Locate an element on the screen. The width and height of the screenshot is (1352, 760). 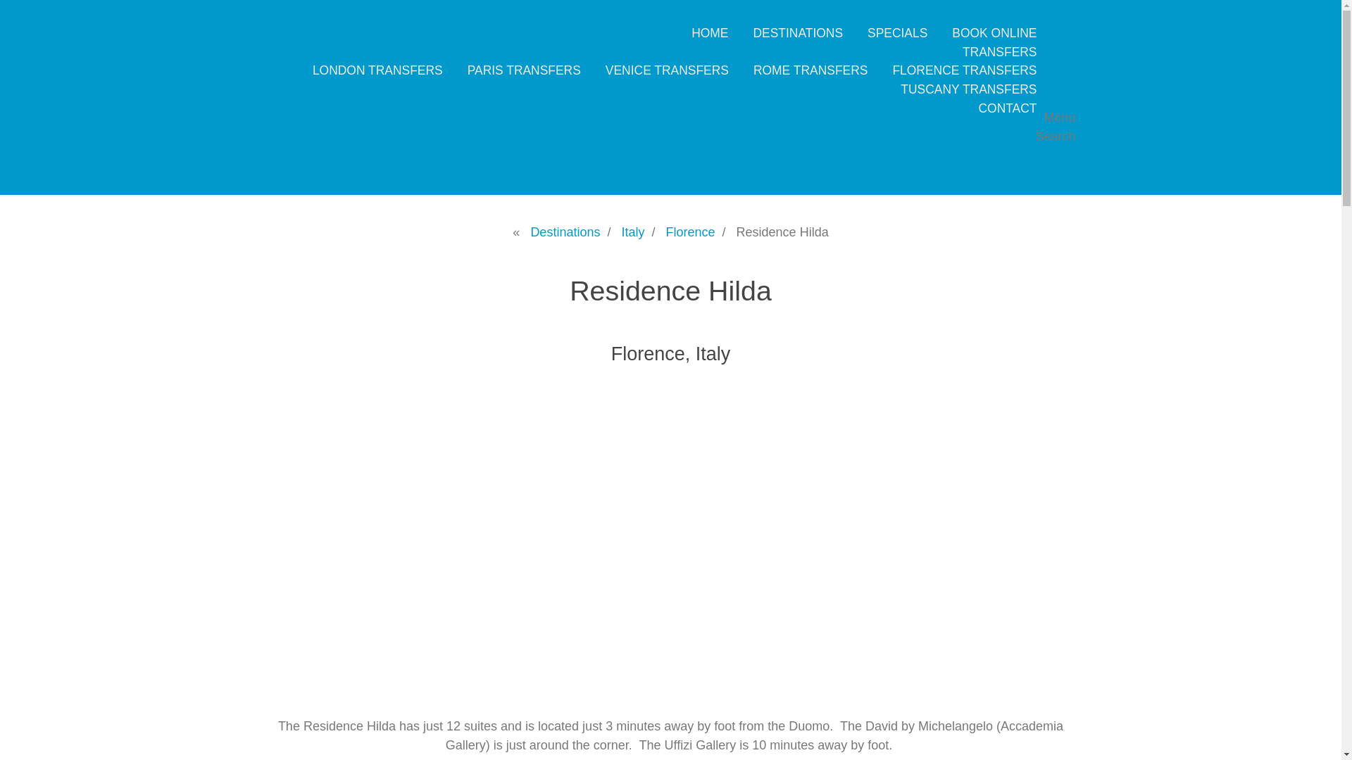
ROME TRANSFERS is located at coordinates (810, 70).